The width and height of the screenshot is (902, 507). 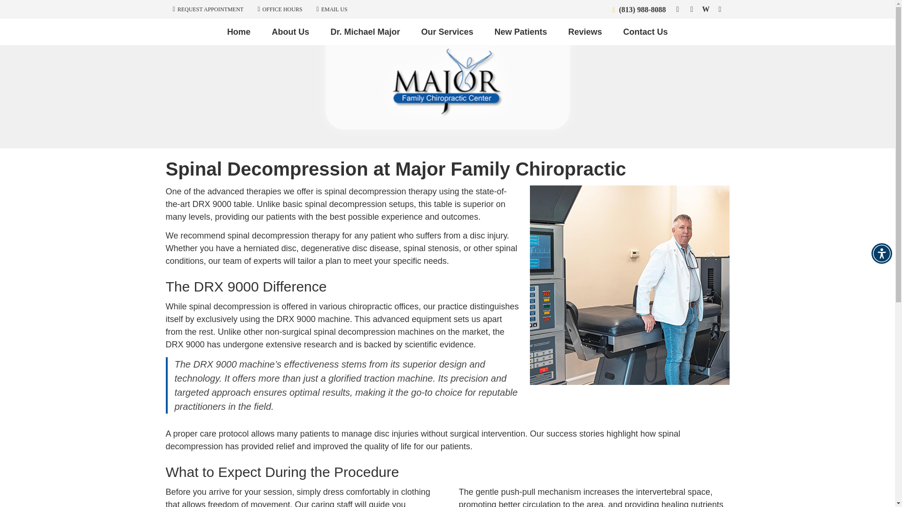 What do you see at coordinates (720, 9) in the screenshot?
I see `Instagram Social Button` at bounding box center [720, 9].